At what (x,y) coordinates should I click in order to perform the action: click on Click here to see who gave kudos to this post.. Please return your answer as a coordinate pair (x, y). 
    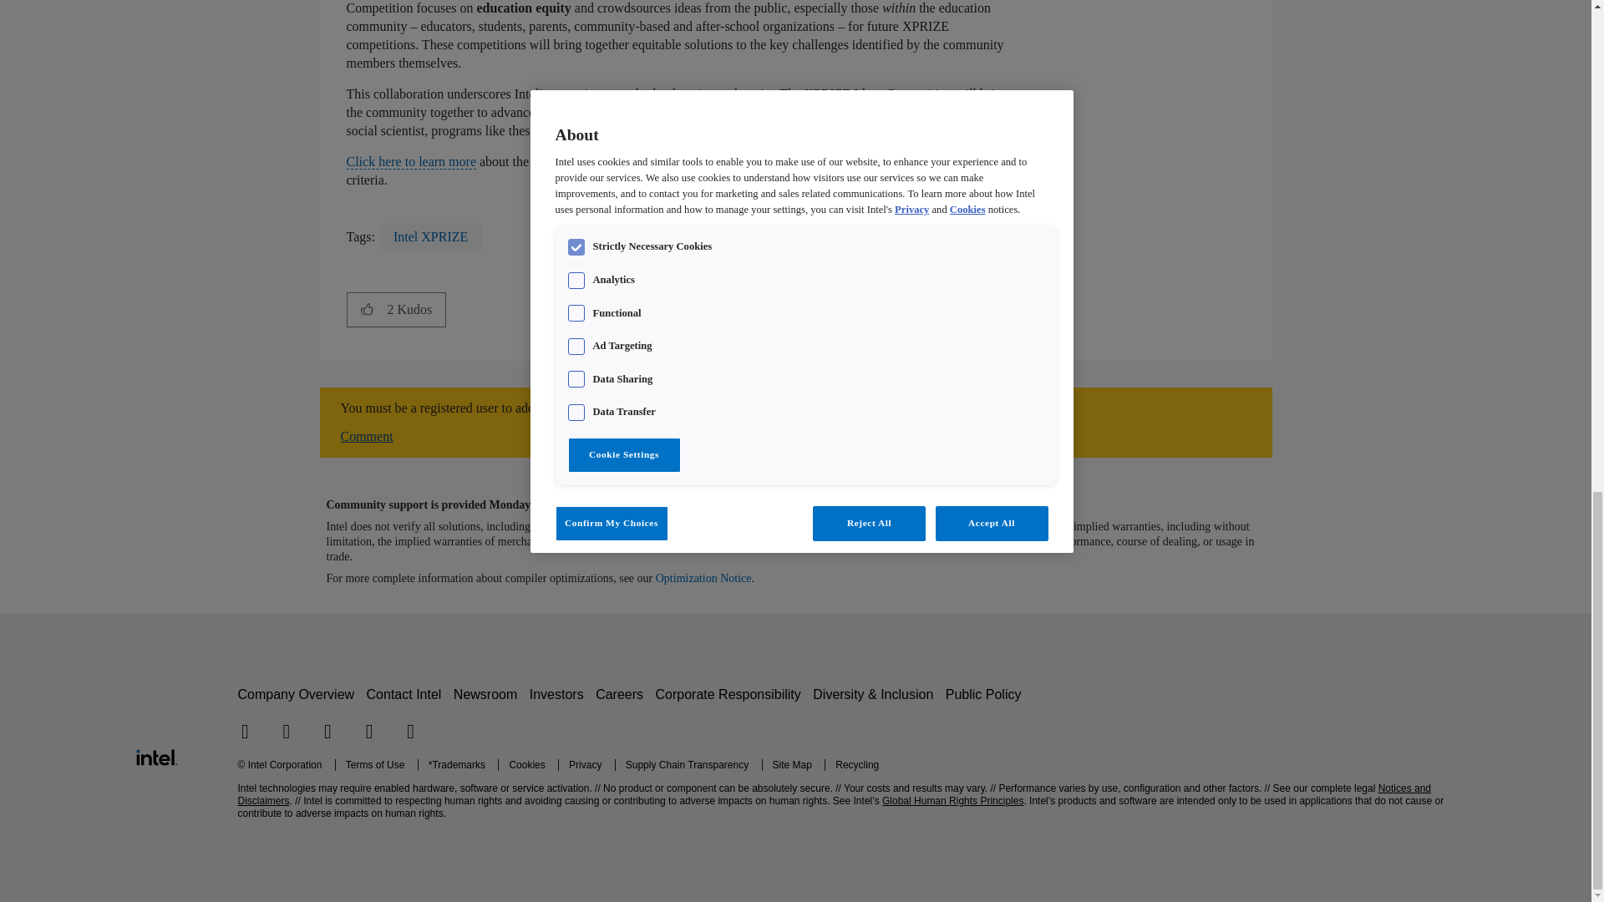
    Looking at the image, I should click on (416, 309).